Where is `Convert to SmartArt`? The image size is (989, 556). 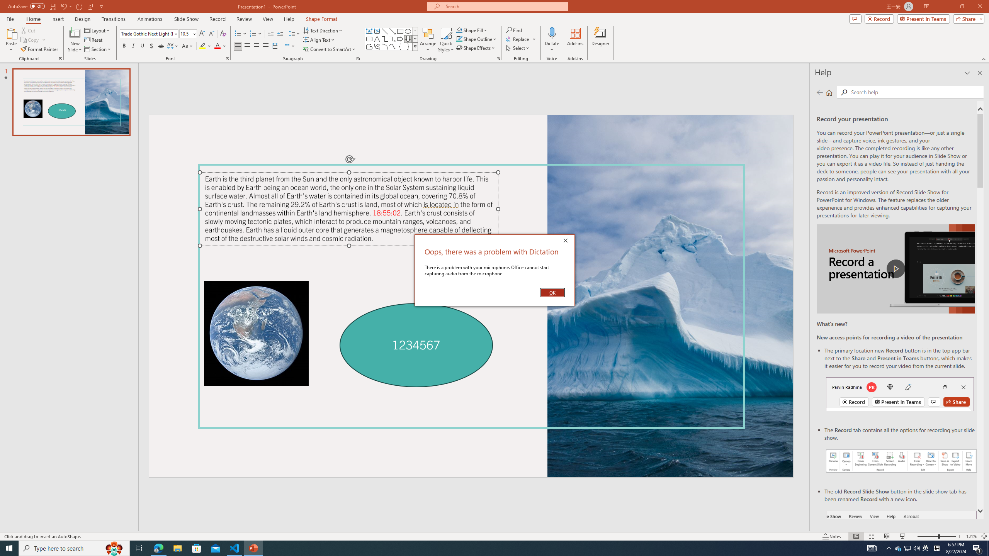
Convert to SmartArt is located at coordinates (330, 49).